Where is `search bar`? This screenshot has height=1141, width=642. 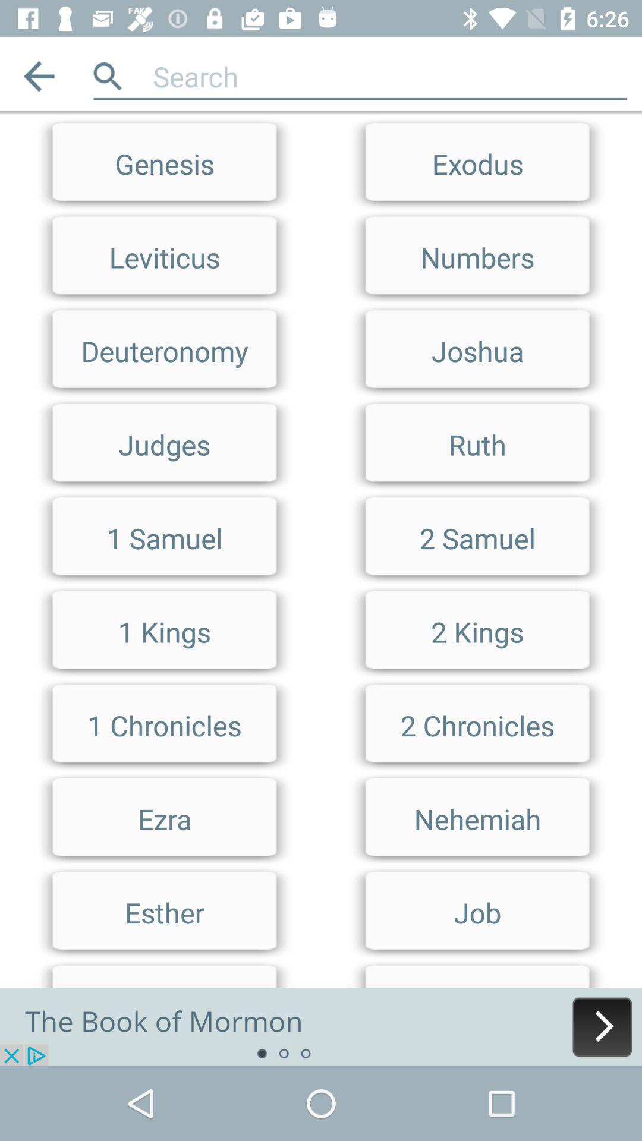
search bar is located at coordinates (321, 116).